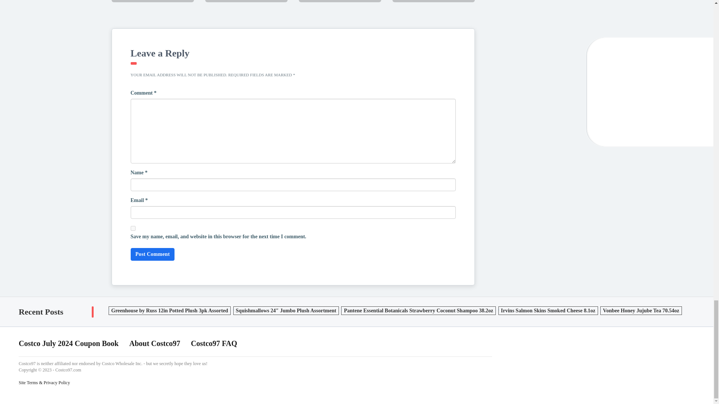  Describe the element at coordinates (133, 228) in the screenshot. I see `yes` at that location.